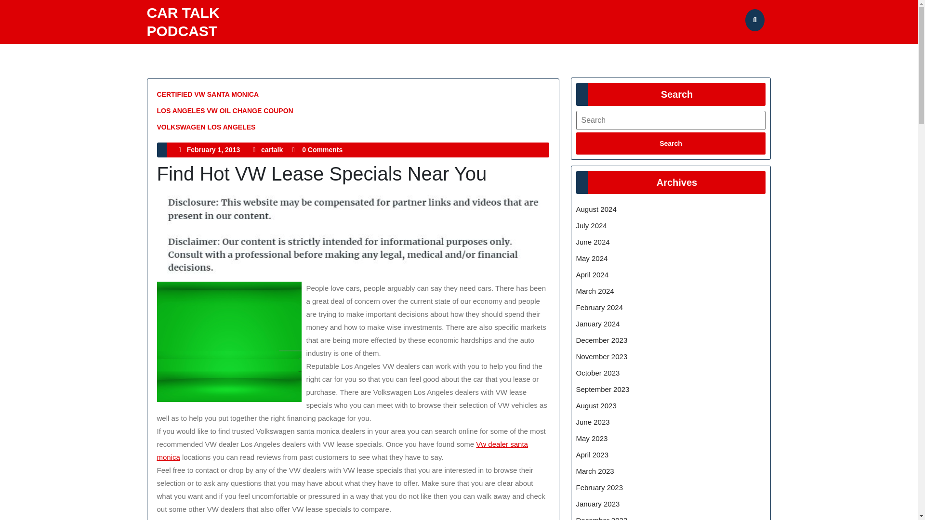  What do you see at coordinates (593, 455) in the screenshot?
I see `January 2024` at bounding box center [593, 455].